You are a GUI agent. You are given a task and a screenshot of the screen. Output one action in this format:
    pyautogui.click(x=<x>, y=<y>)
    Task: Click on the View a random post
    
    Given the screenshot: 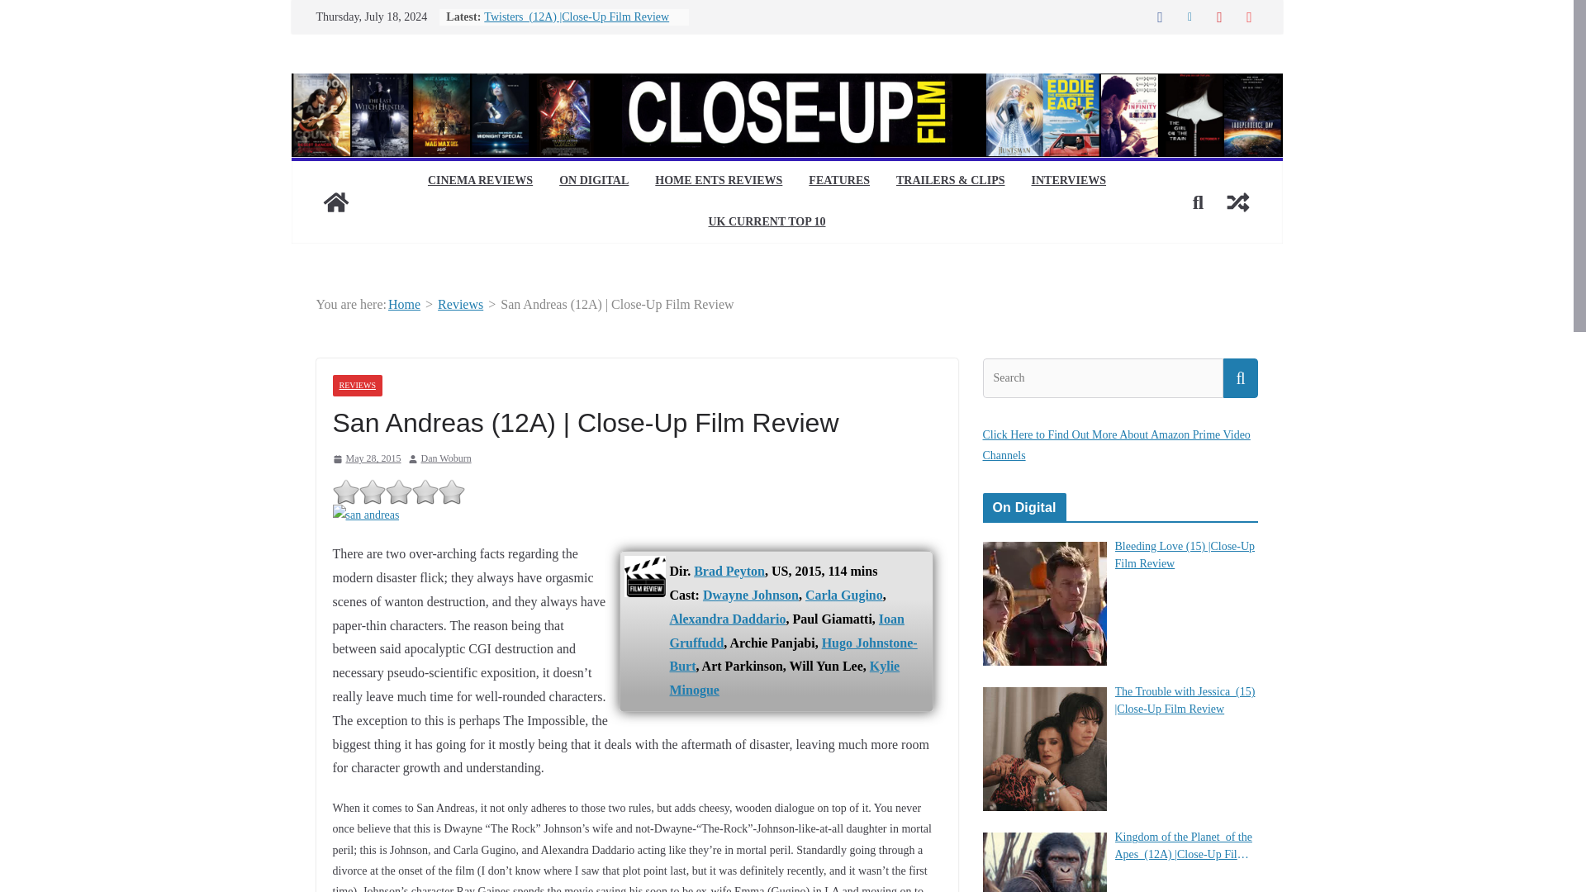 What is the action you would take?
    pyautogui.click(x=1237, y=202)
    